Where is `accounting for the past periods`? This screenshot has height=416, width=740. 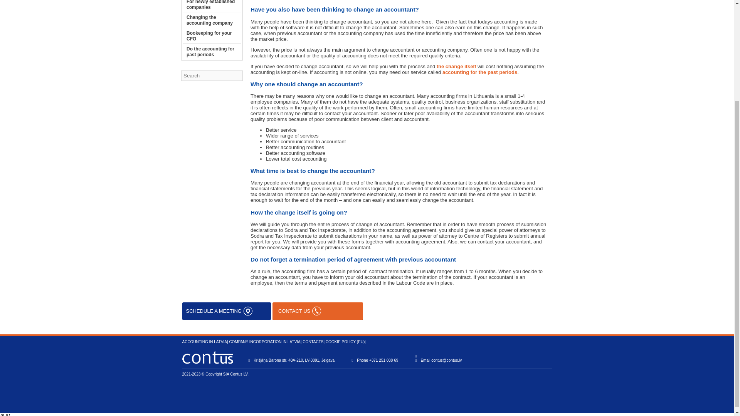
accounting for the past periods is located at coordinates (480, 72).